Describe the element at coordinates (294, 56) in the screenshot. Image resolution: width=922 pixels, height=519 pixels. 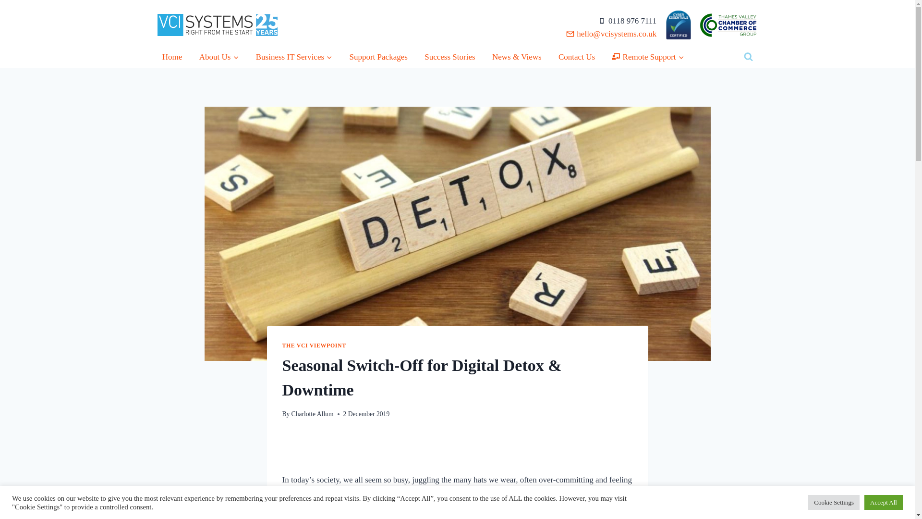
I see `Business IT Services` at that location.